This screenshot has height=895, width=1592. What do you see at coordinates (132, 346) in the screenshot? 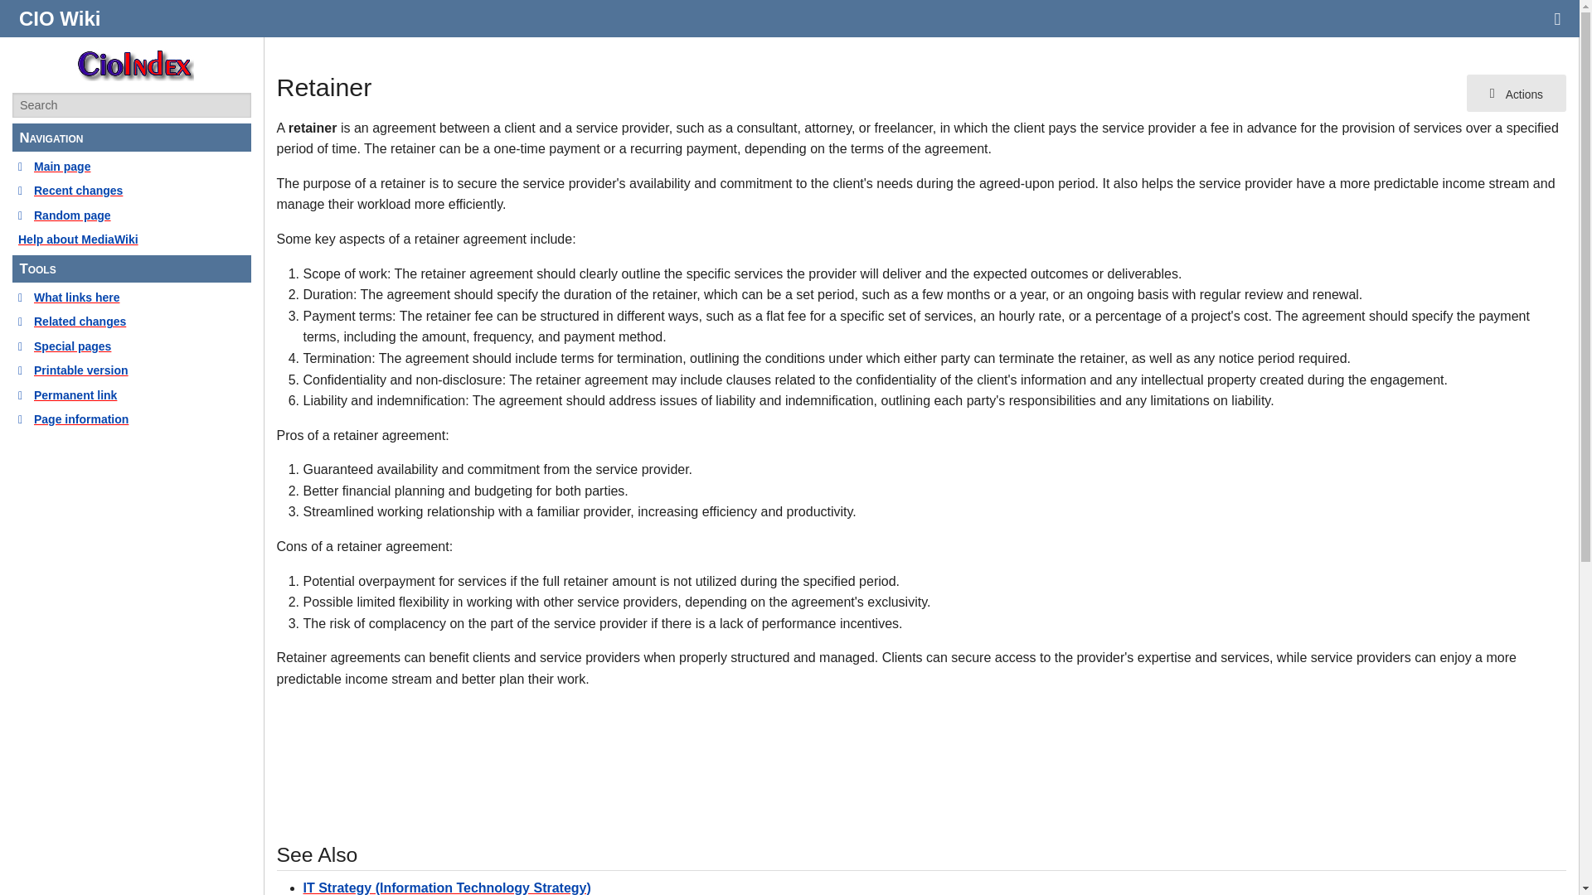
I see `Special pages` at bounding box center [132, 346].